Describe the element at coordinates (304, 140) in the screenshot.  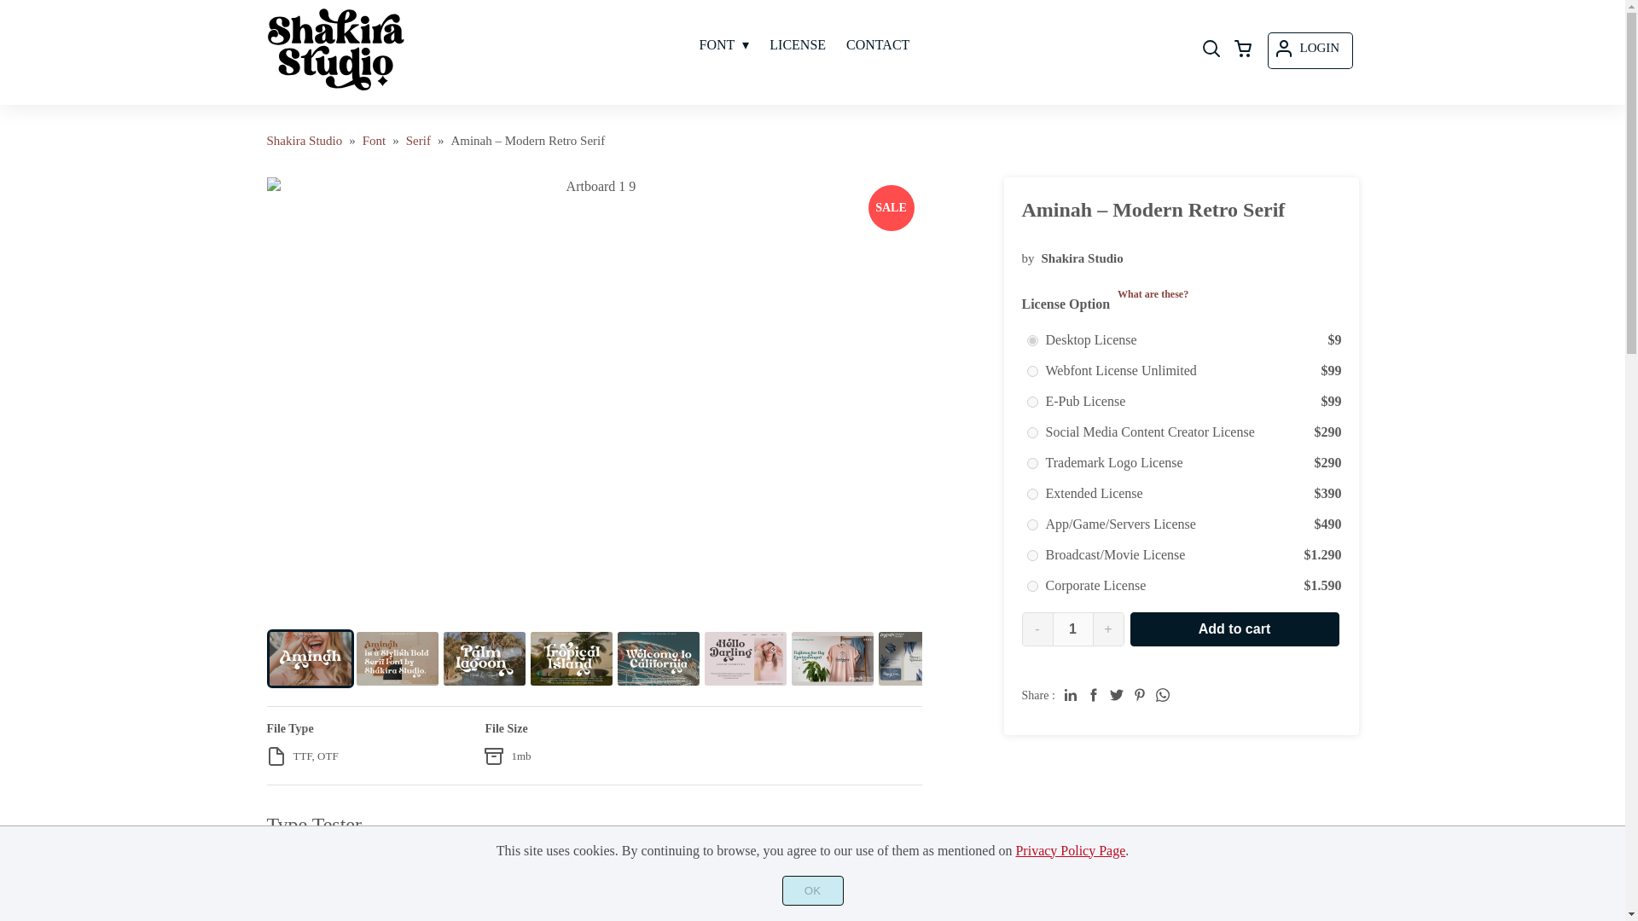
I see `Homepage` at that location.